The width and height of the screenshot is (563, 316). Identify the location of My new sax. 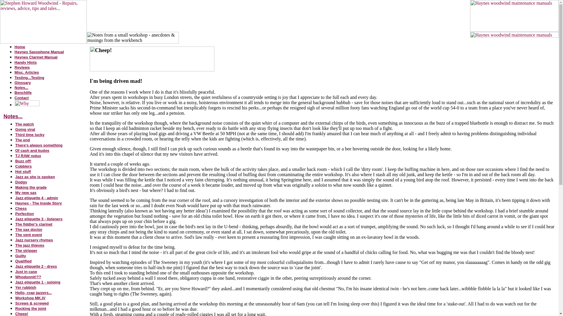
(26, 193).